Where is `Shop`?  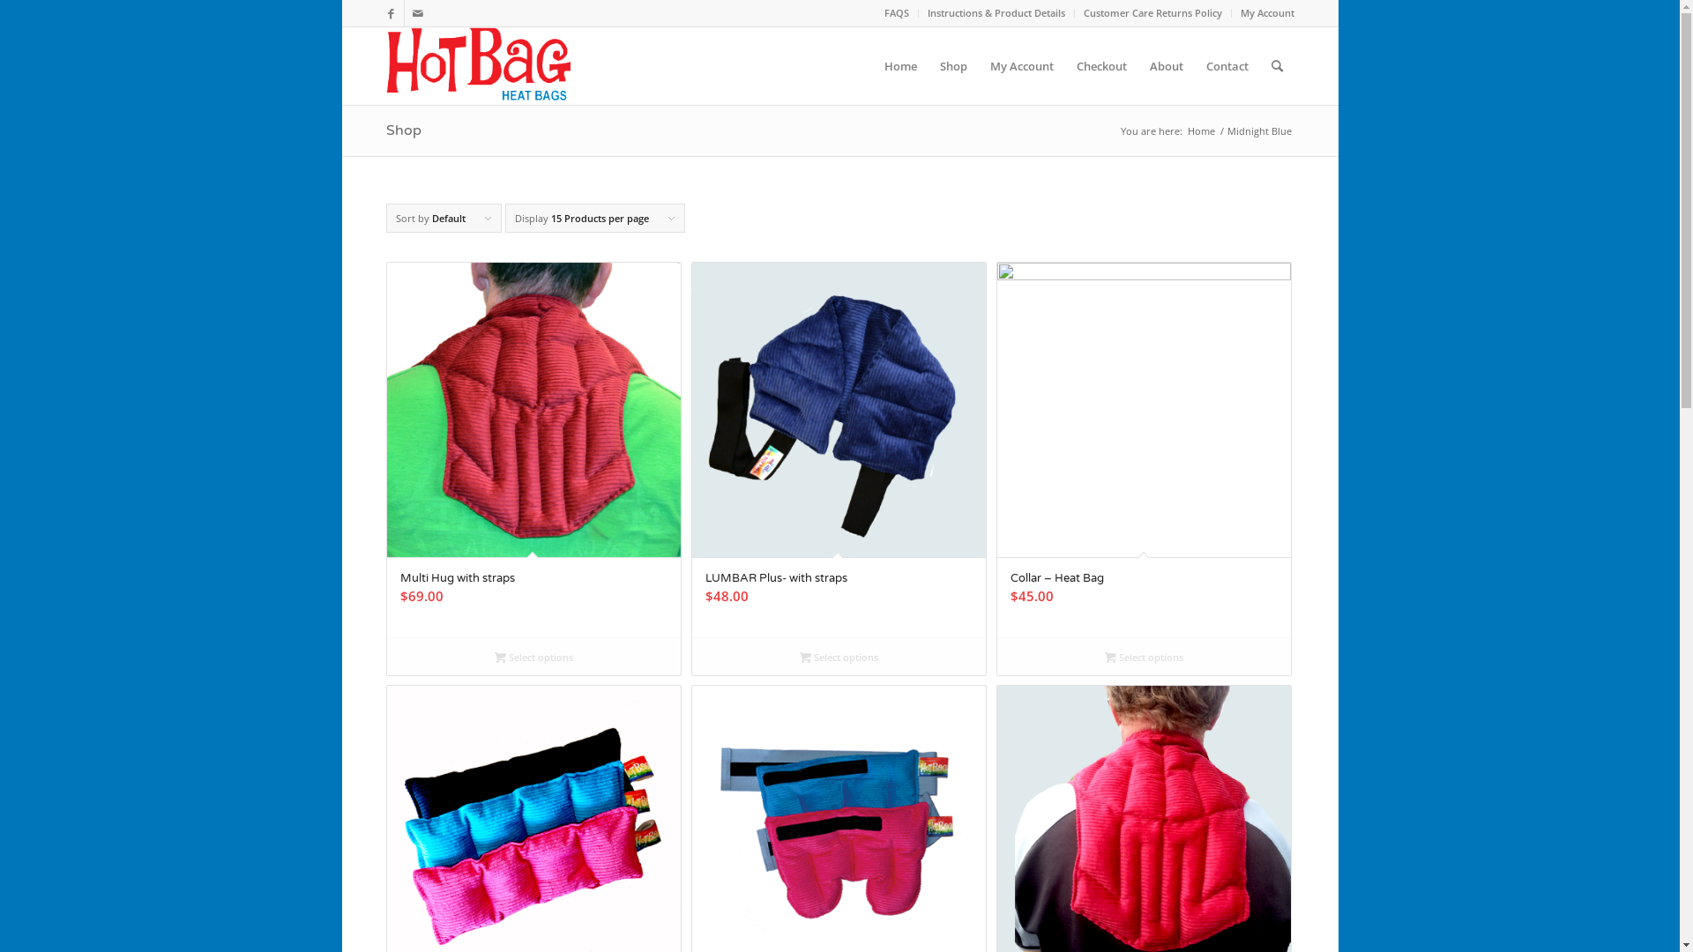 Shop is located at coordinates (404, 130).